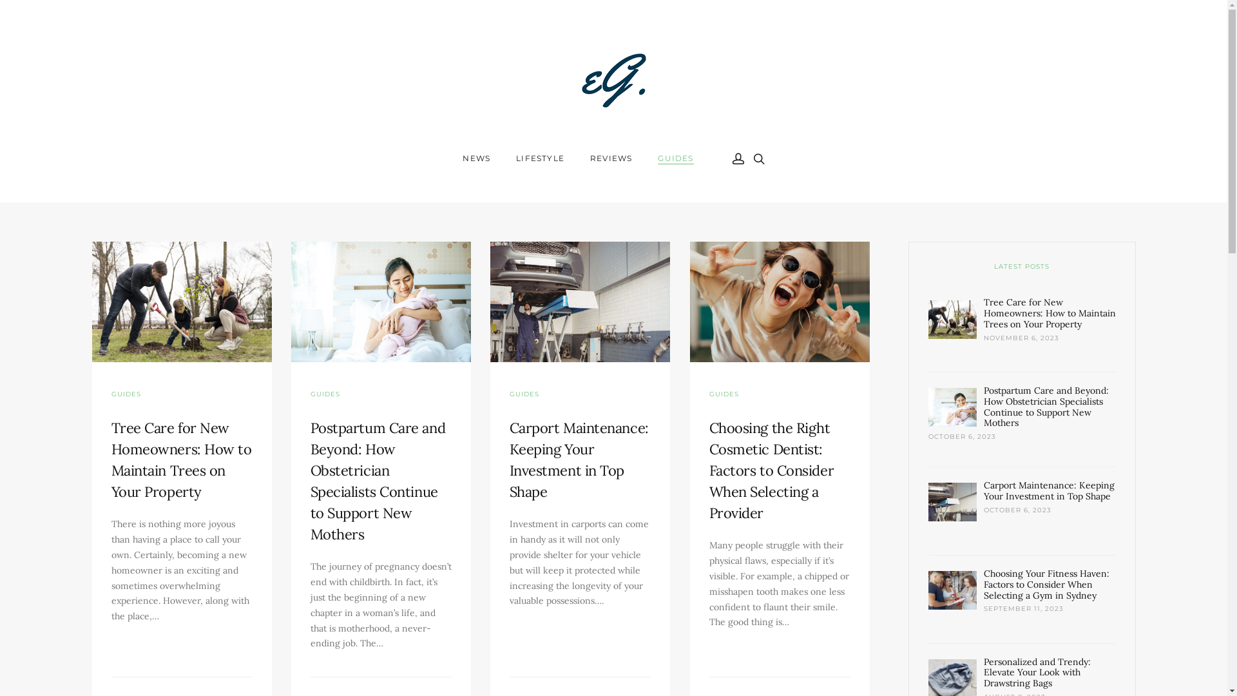  Describe the element at coordinates (325, 394) in the screenshot. I see `GUIDES` at that location.